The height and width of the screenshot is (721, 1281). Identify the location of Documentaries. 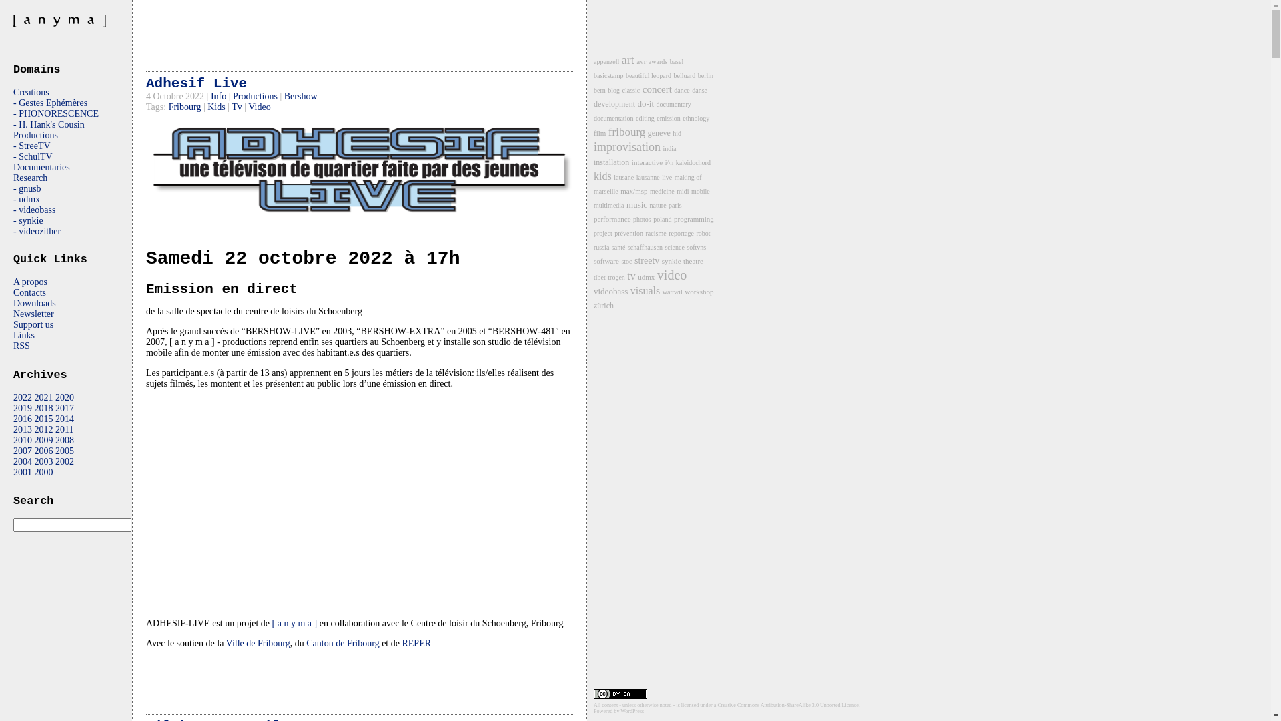
(41, 167).